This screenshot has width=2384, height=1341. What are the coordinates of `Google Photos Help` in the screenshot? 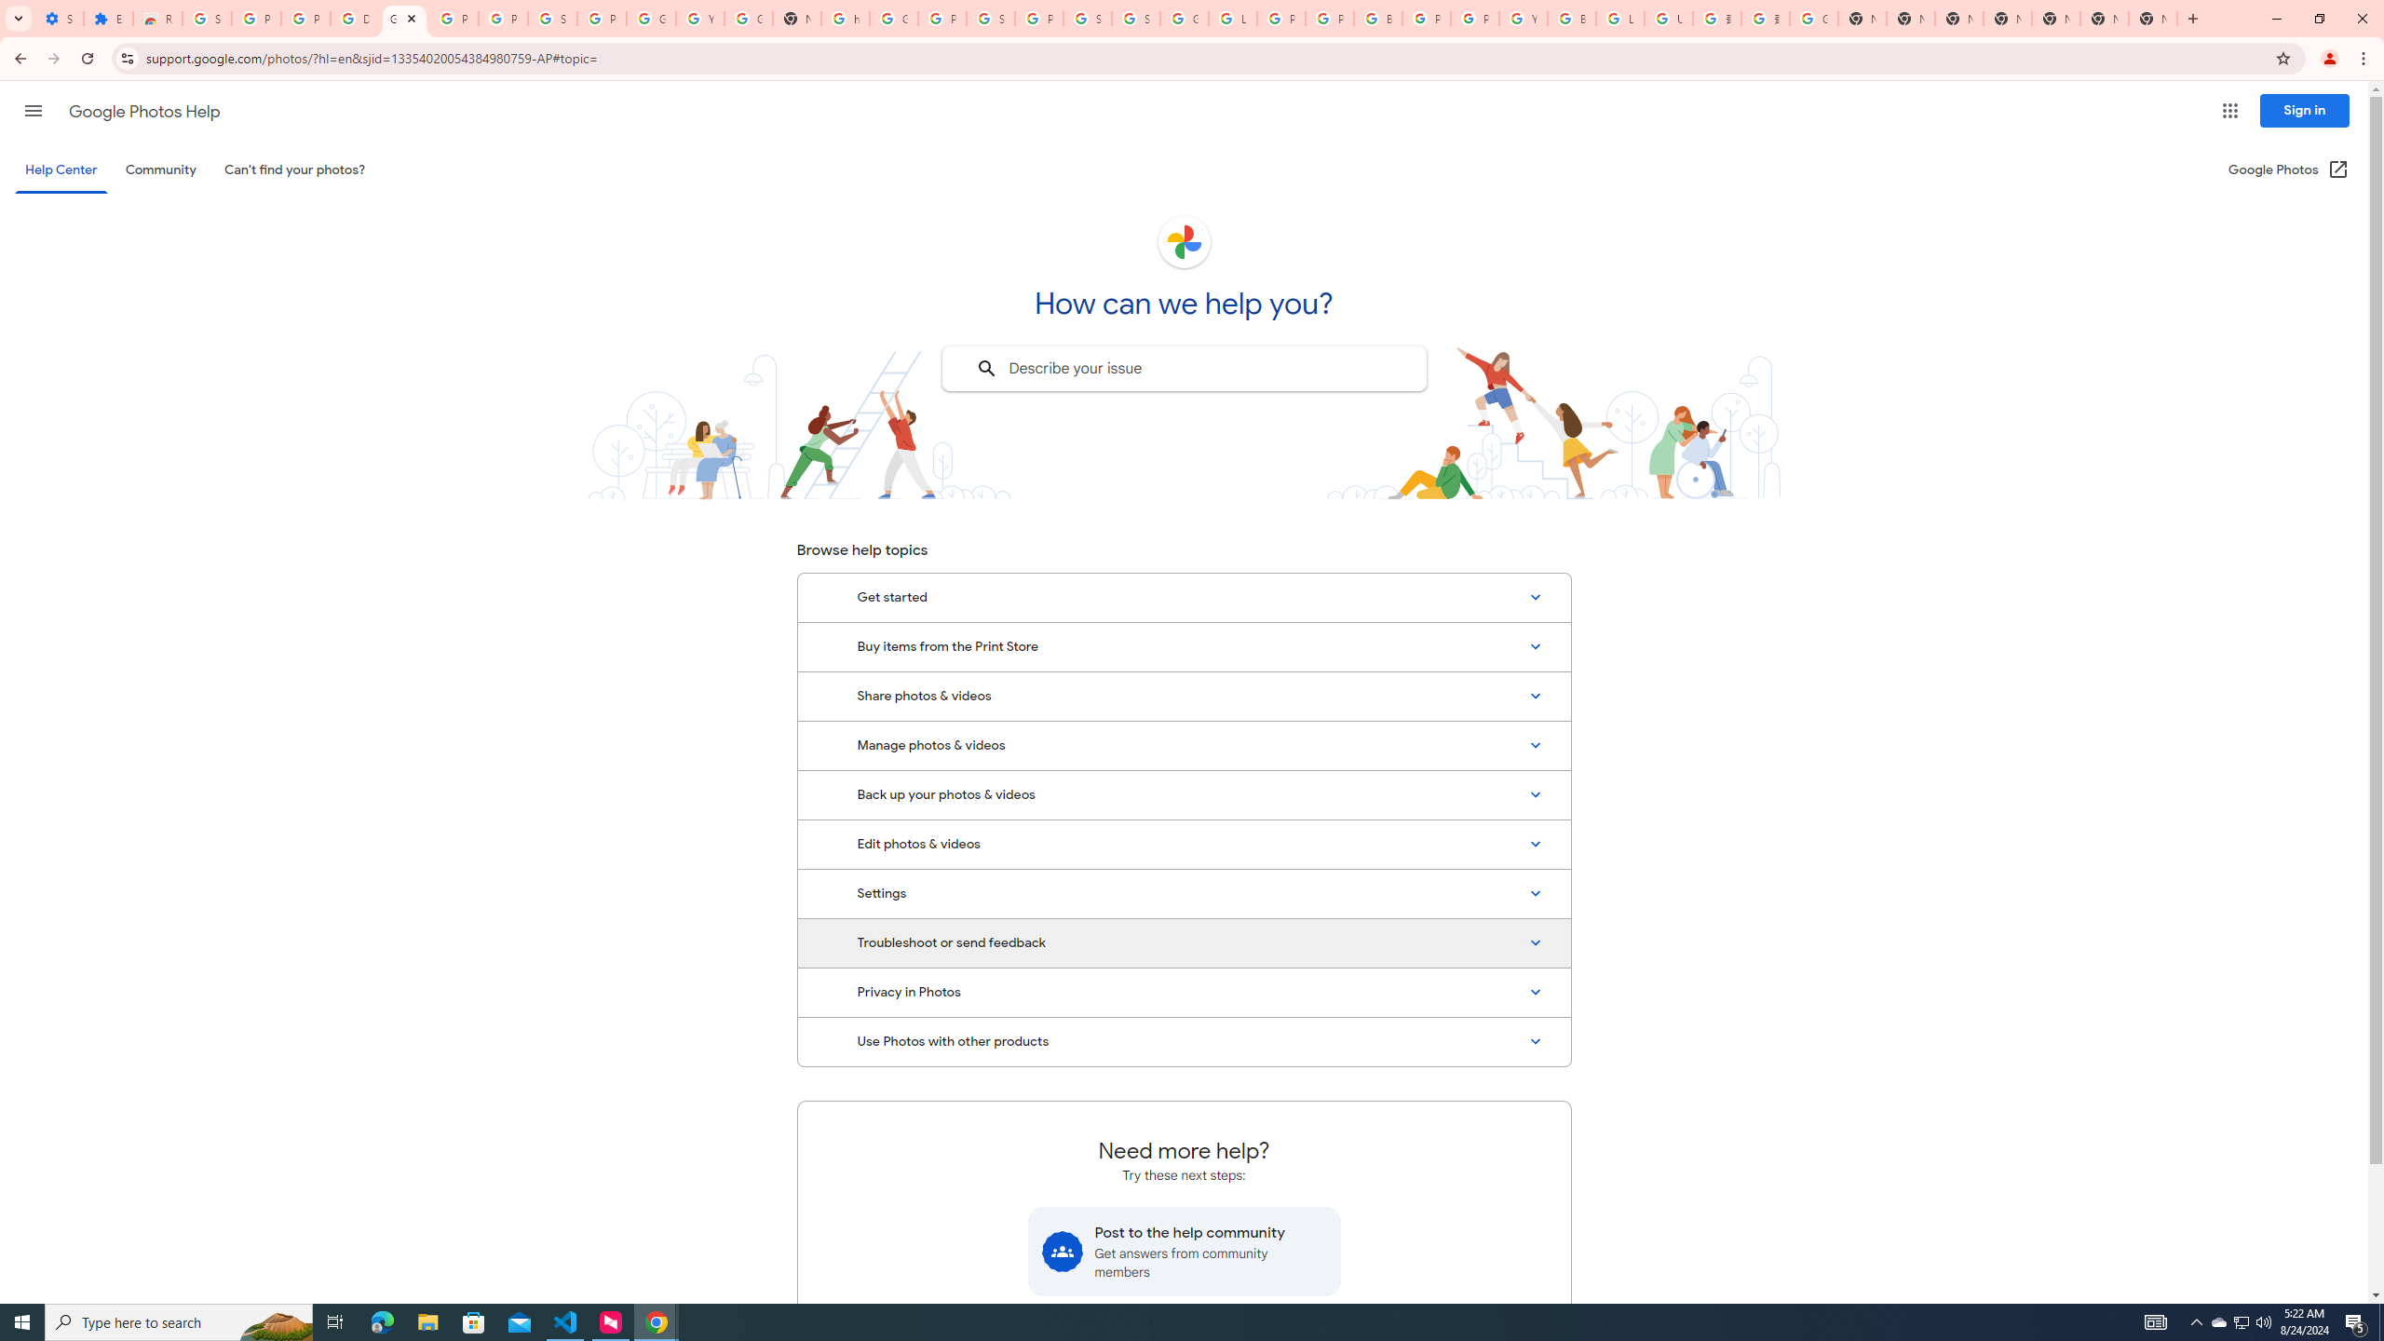 It's located at (405, 19).